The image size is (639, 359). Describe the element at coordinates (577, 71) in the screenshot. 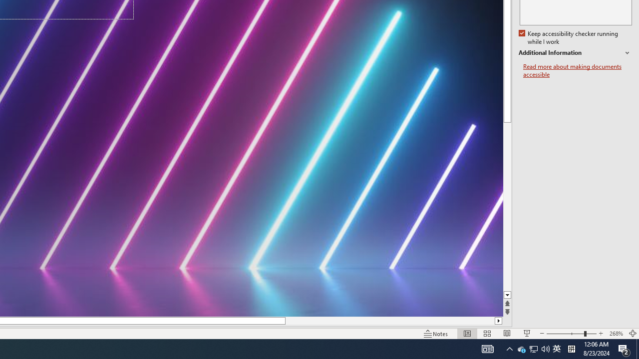

I see `Read more about making documents accessible` at that location.